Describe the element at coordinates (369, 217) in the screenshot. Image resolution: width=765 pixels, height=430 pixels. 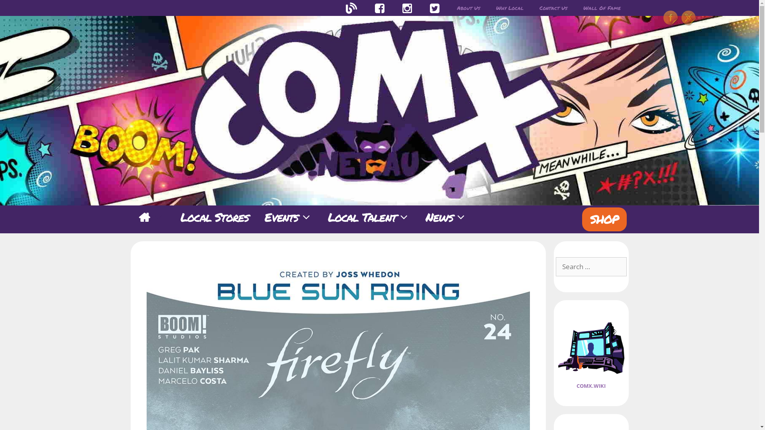
I see `Local Talent` at that location.